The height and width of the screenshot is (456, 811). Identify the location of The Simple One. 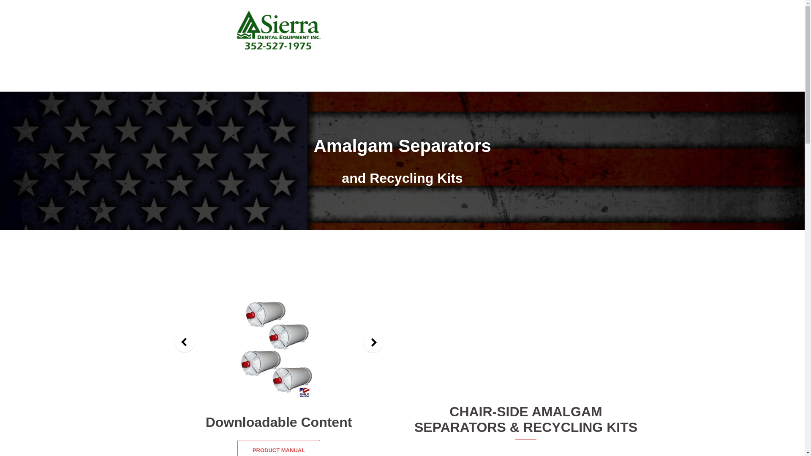
(525, 338).